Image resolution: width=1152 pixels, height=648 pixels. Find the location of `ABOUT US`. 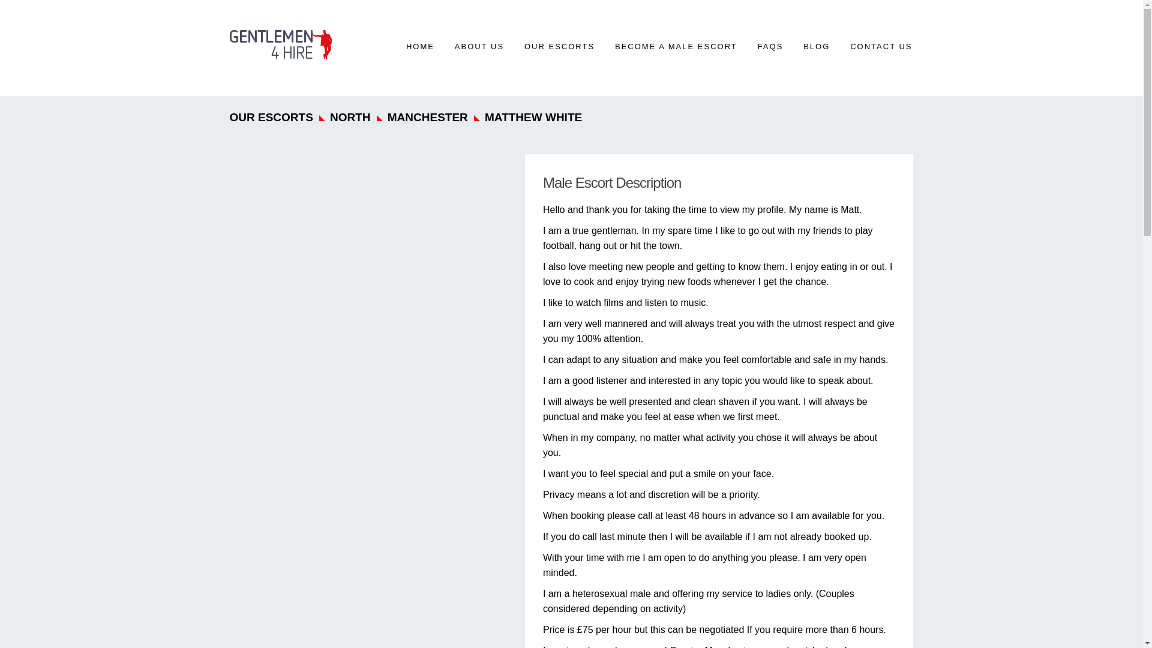

ABOUT US is located at coordinates (479, 46).